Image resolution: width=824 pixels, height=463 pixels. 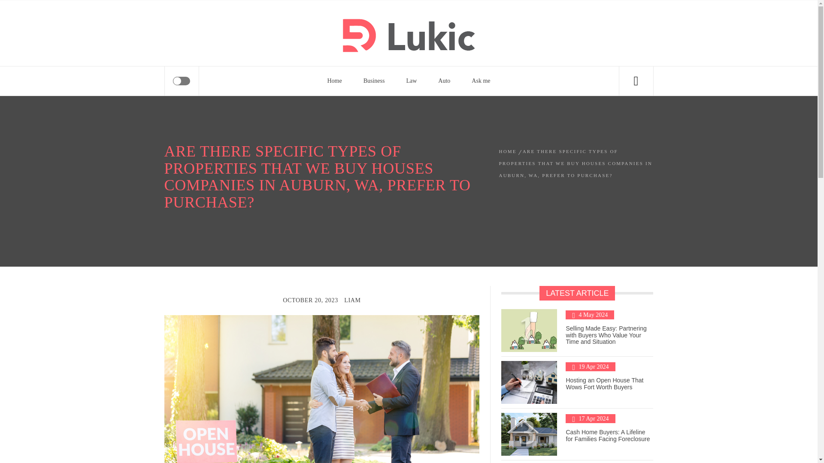 I want to click on Search, so click(x=451, y=23).